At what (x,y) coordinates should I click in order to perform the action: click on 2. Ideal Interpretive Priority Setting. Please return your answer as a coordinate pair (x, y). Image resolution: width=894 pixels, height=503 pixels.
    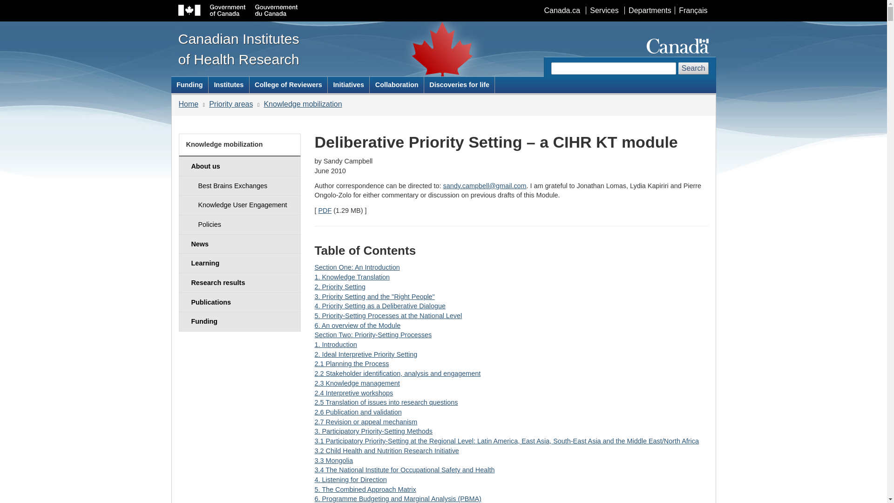
    Looking at the image, I should click on (366, 354).